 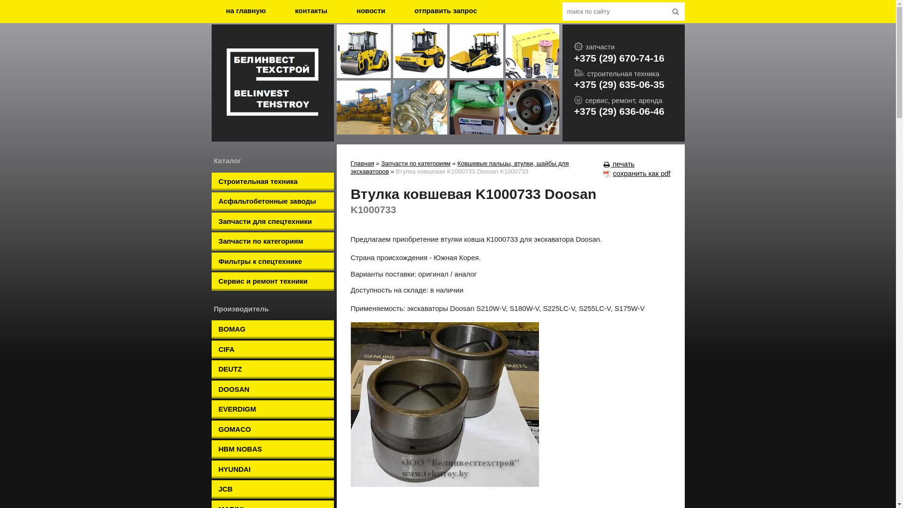 I want to click on JCB, so click(x=273, y=489).